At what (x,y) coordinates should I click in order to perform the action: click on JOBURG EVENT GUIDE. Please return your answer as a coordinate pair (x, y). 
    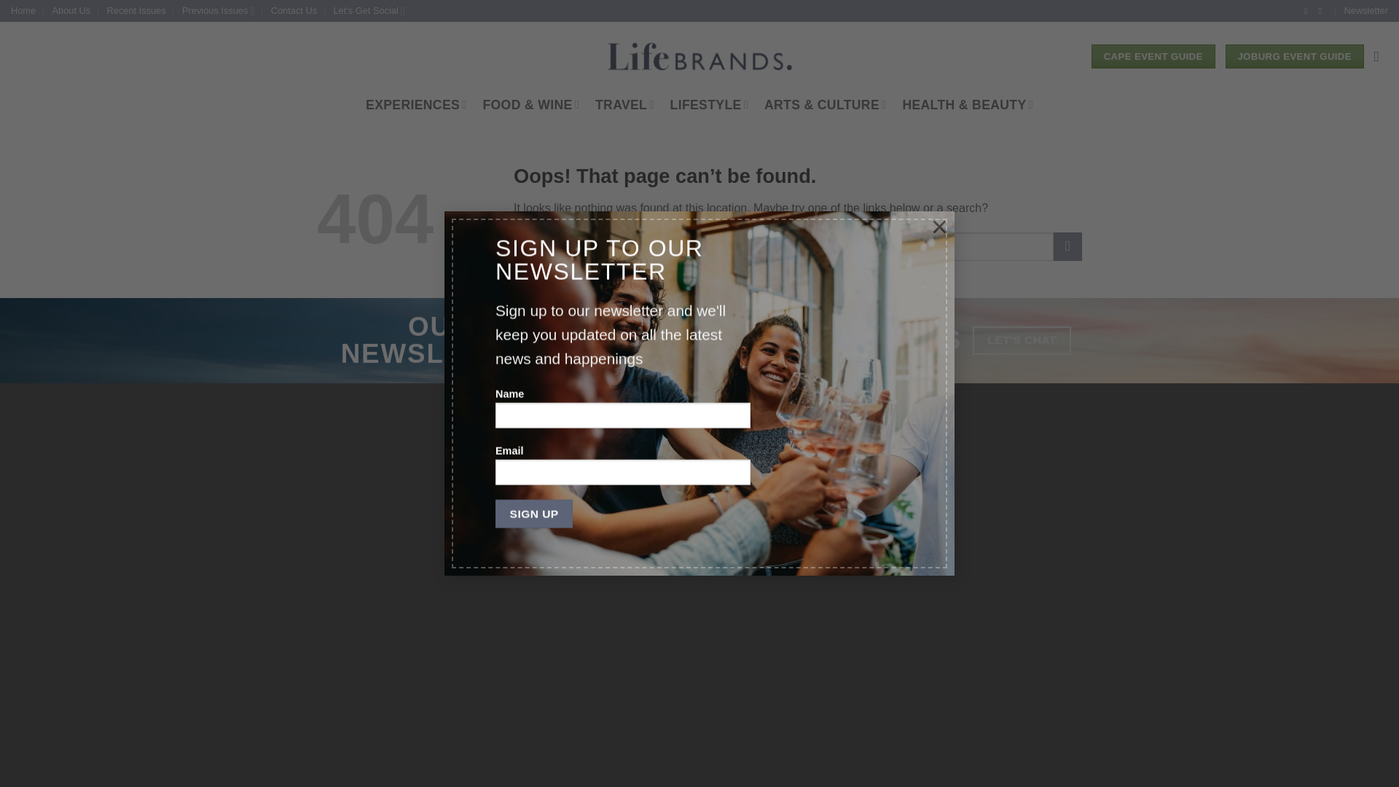
    Looking at the image, I should click on (1294, 57).